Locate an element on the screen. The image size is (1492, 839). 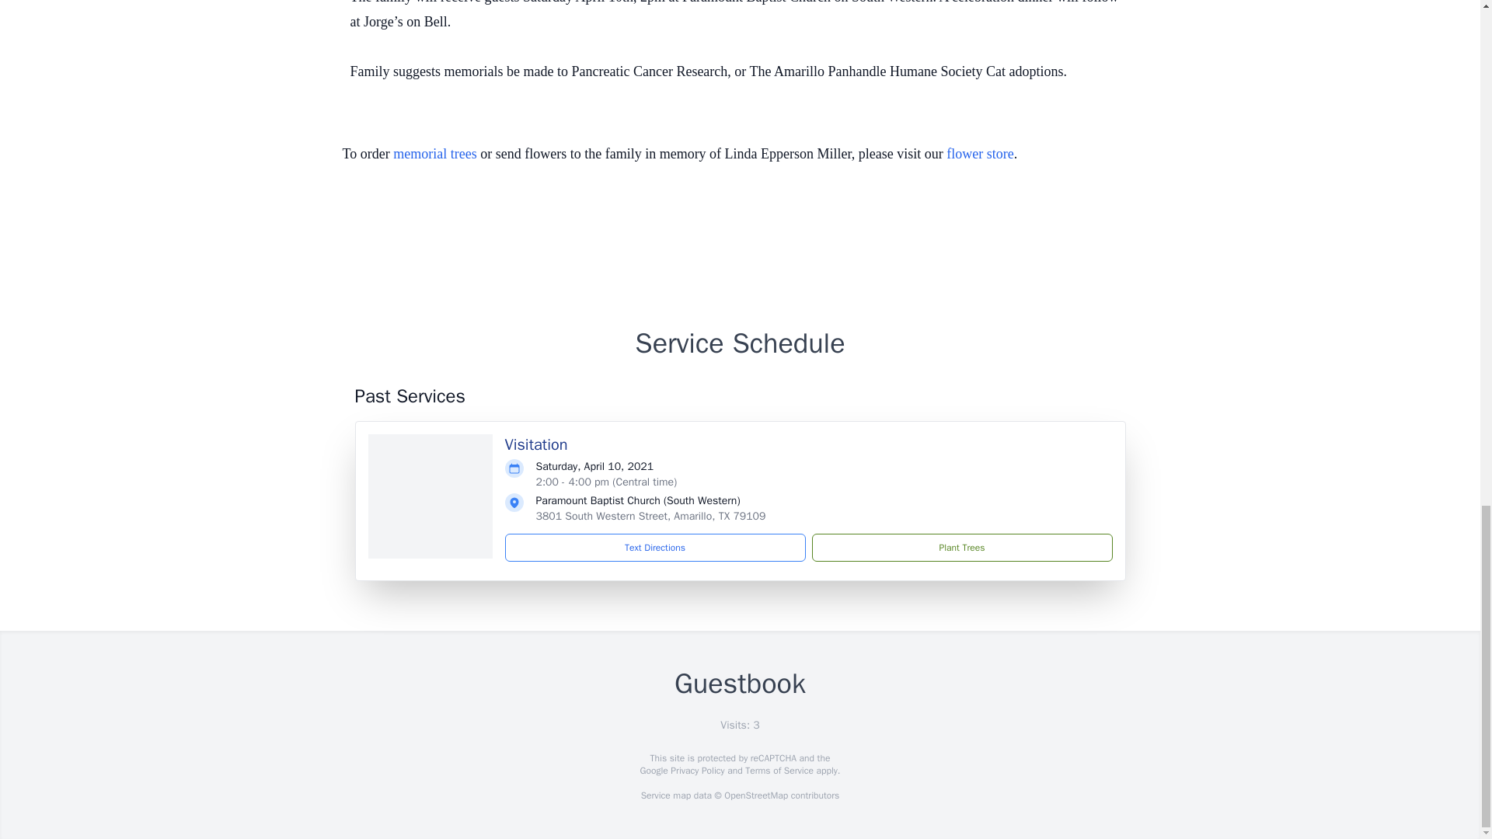
Terms of Service is located at coordinates (779, 771).